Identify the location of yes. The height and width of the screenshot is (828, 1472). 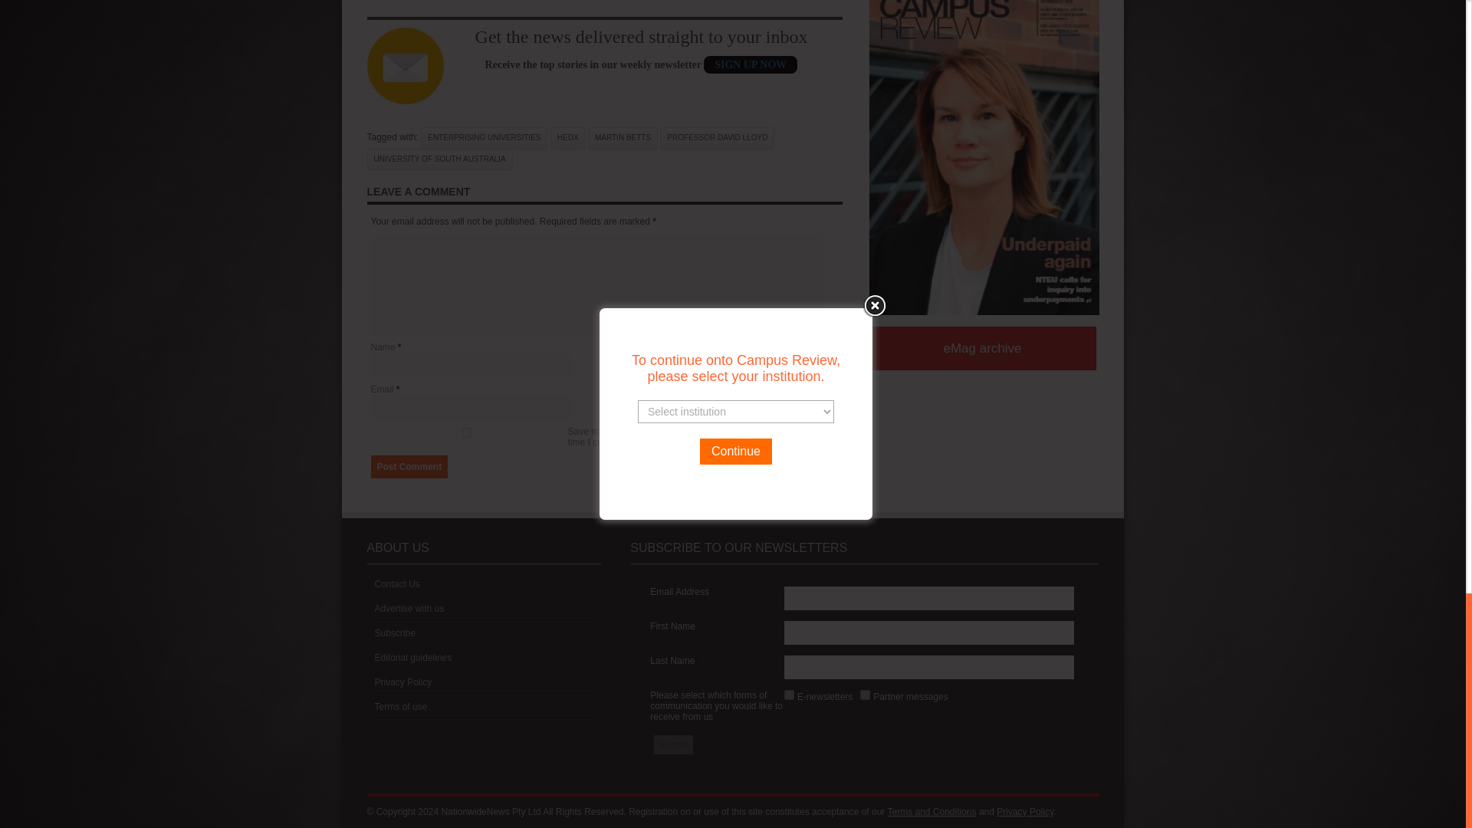
(466, 432).